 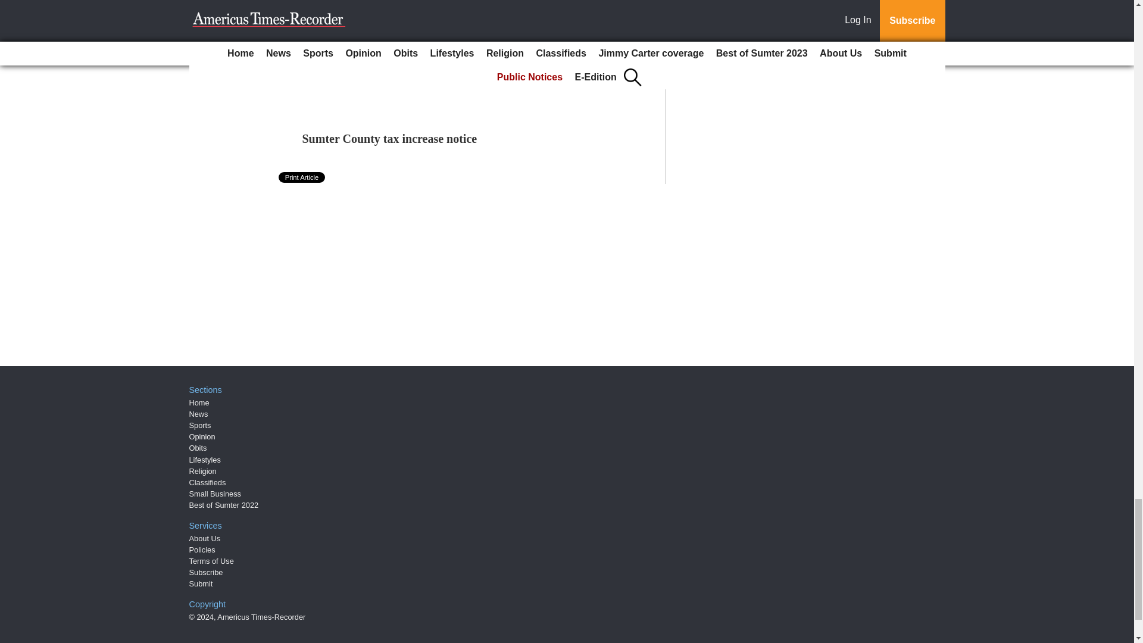 I want to click on Sumter County tax increase notice, so click(x=390, y=139).